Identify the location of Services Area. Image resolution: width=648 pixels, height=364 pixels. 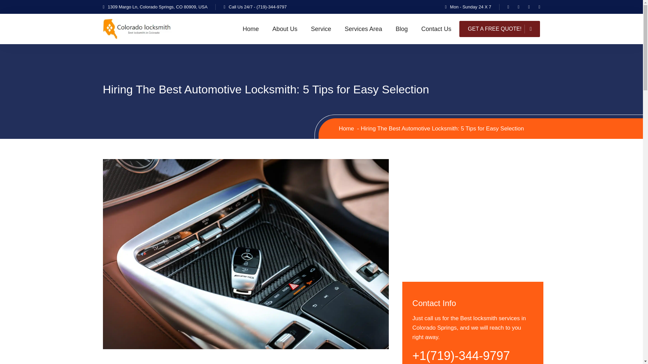
(363, 29).